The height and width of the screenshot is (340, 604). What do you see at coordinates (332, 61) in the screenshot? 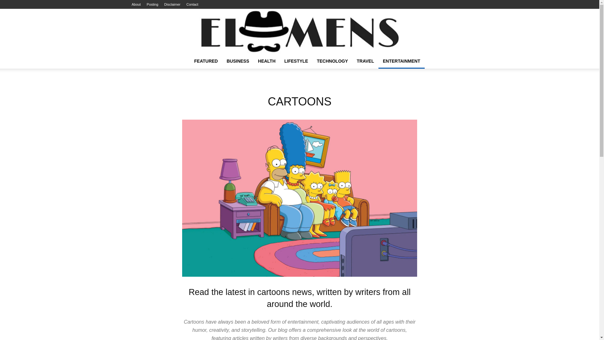
I see `TECHNOLOGY` at bounding box center [332, 61].